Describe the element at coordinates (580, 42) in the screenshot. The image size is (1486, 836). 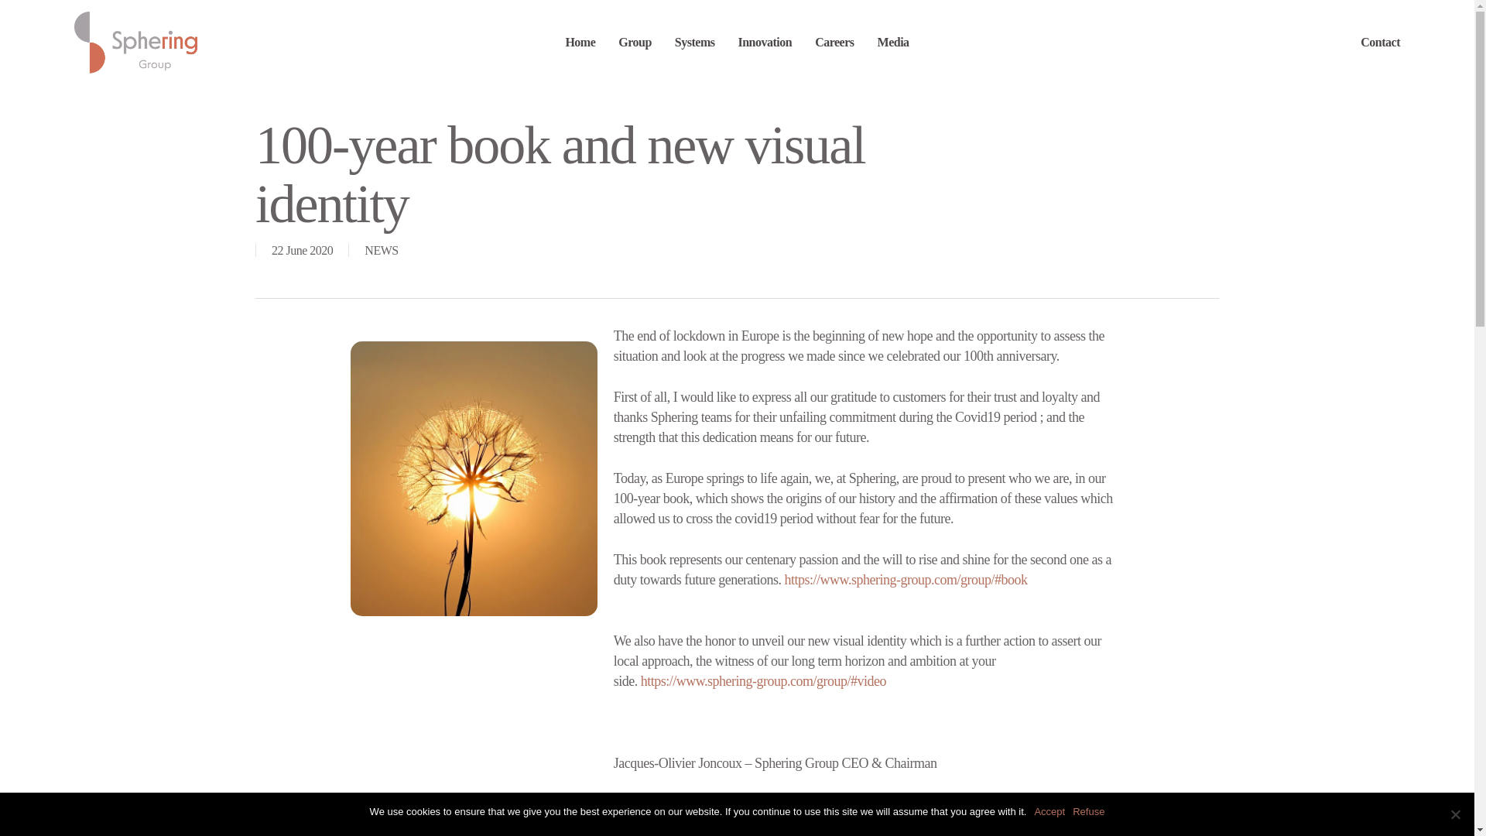
I see `Home` at that location.